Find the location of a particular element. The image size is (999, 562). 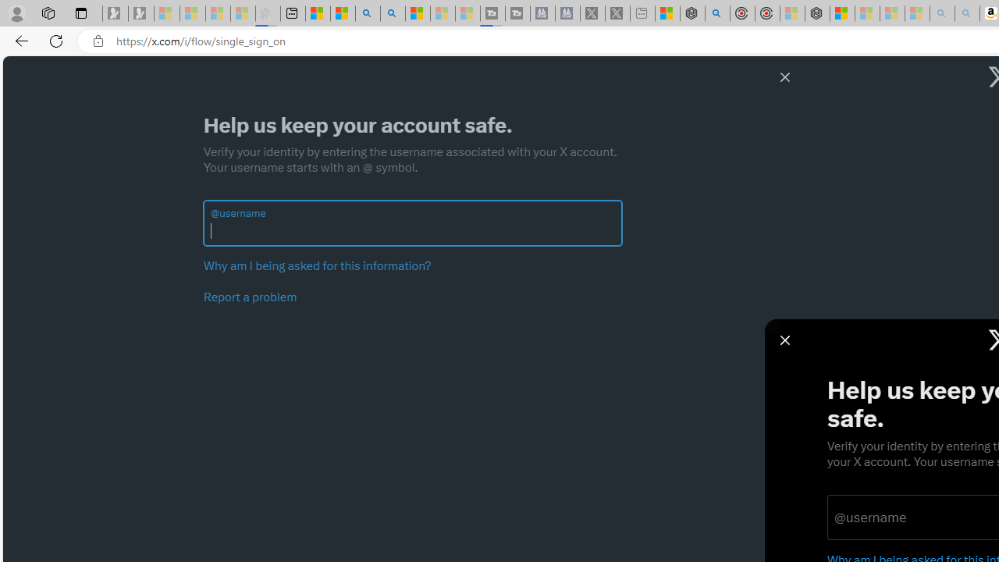

Newsletter Sign Up - Sleeping is located at coordinates (141, 14).